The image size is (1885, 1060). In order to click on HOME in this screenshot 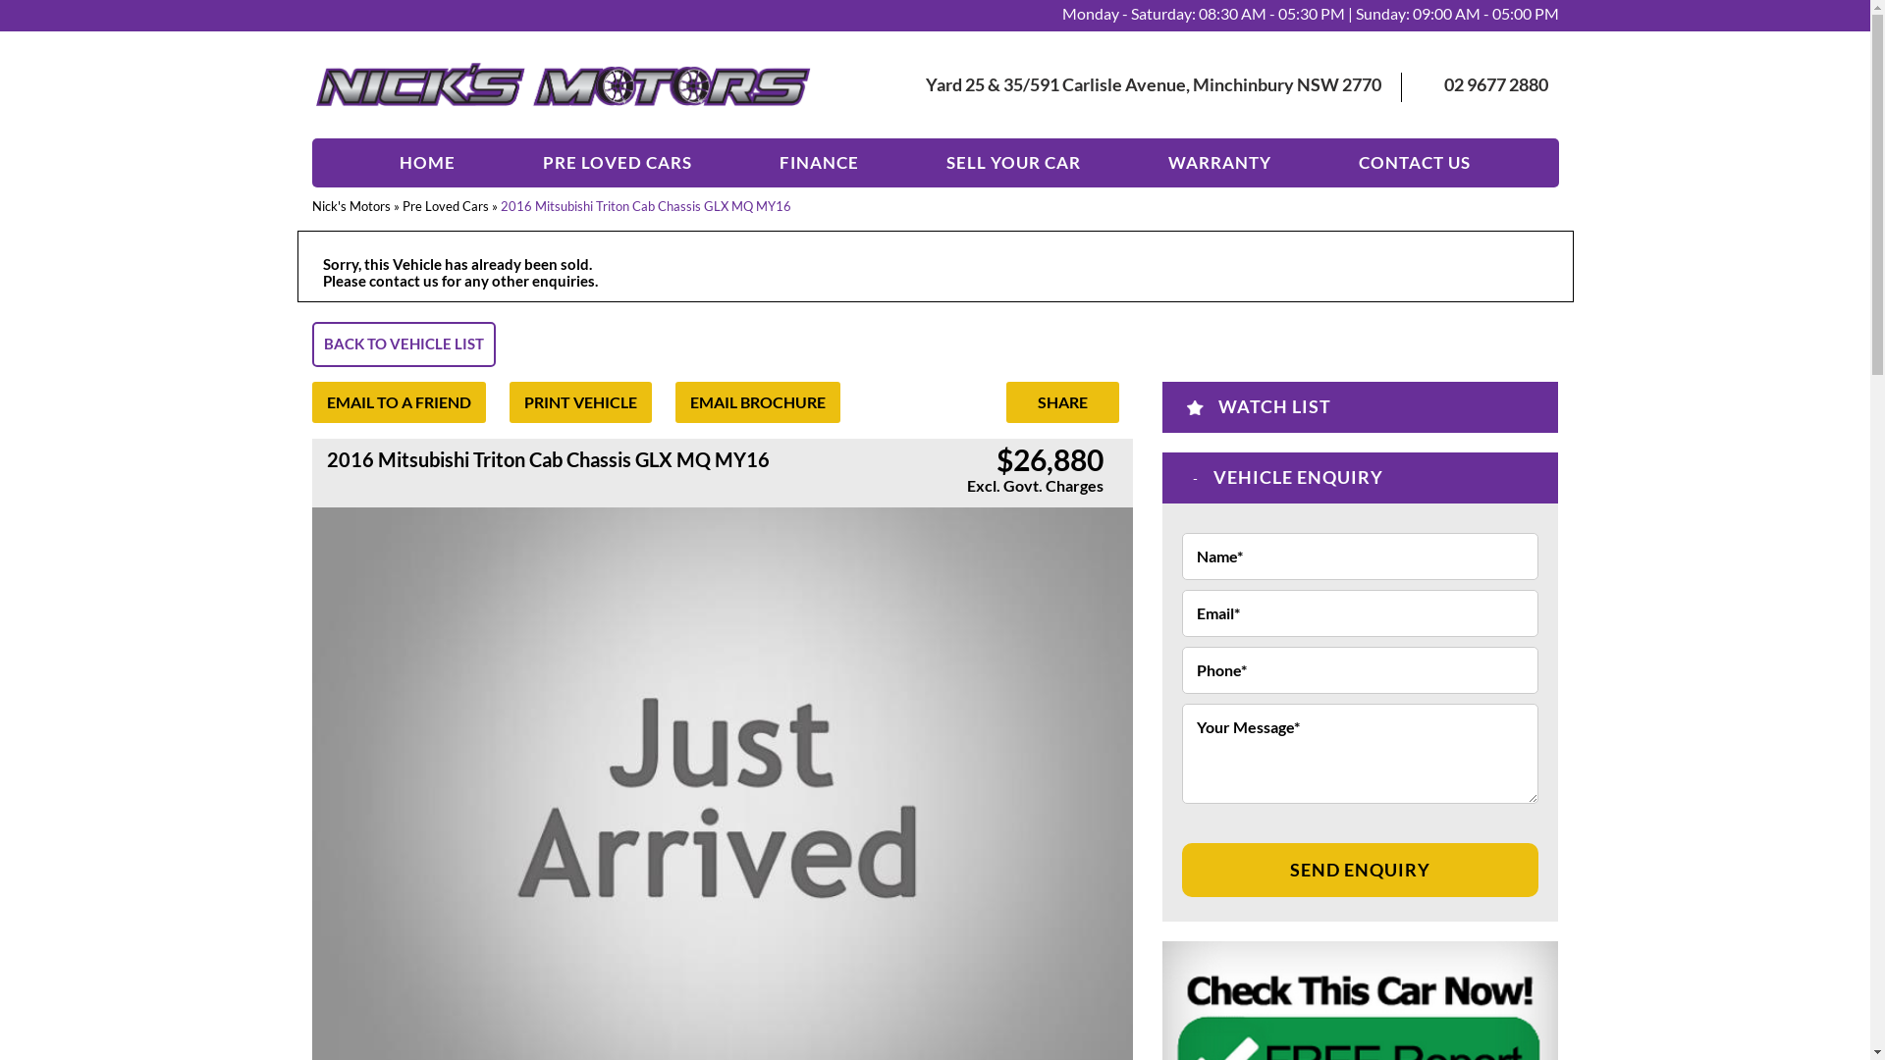, I will do `click(428, 163)`.